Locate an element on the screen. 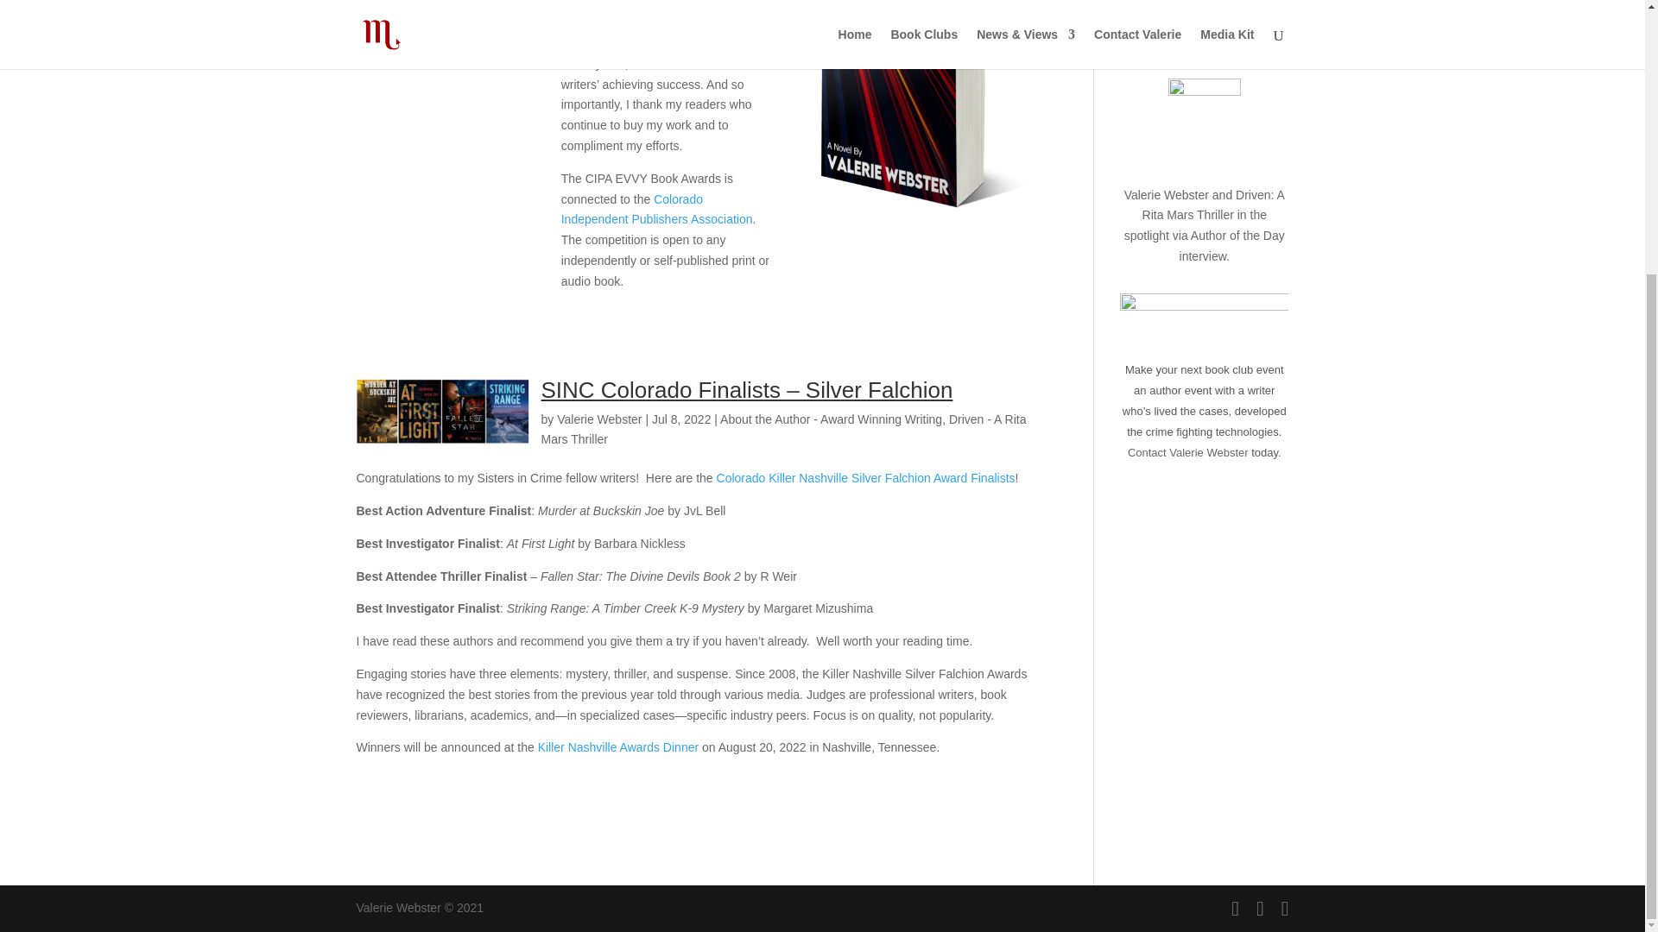  Posts by Valerie Webster is located at coordinates (599, 419).